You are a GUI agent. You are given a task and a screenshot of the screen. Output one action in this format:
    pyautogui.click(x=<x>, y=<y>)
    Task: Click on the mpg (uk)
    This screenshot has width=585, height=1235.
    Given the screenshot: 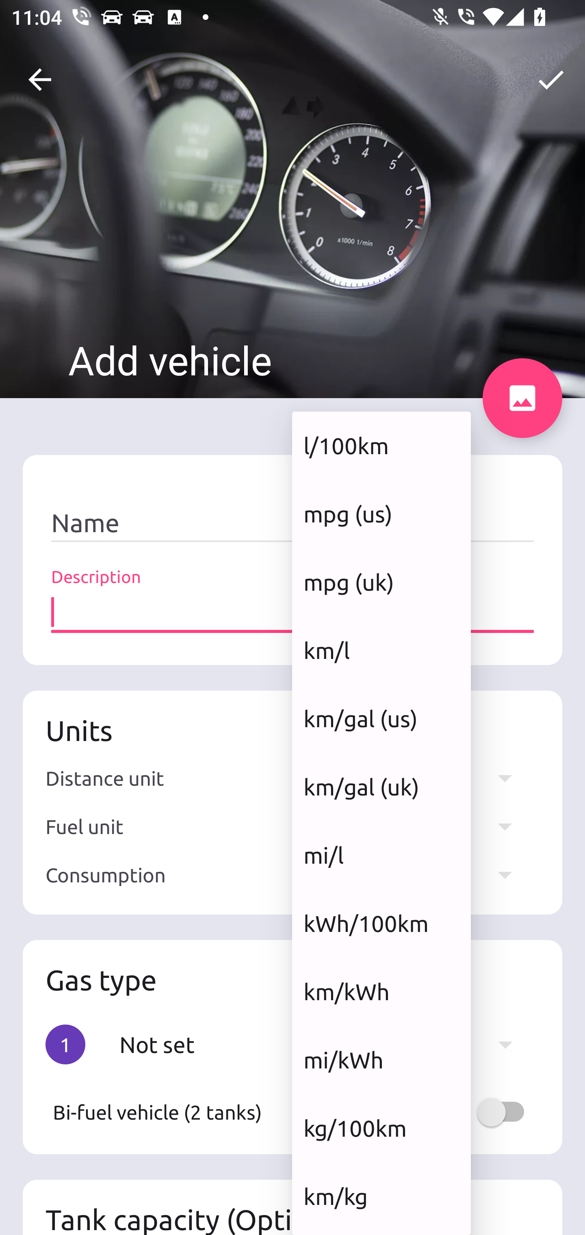 What is the action you would take?
    pyautogui.click(x=381, y=582)
    